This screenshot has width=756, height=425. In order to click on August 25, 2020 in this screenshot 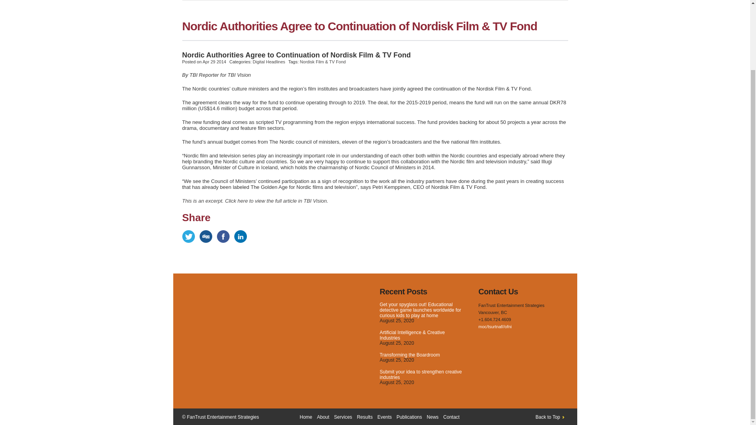, I will do `click(396, 343)`.